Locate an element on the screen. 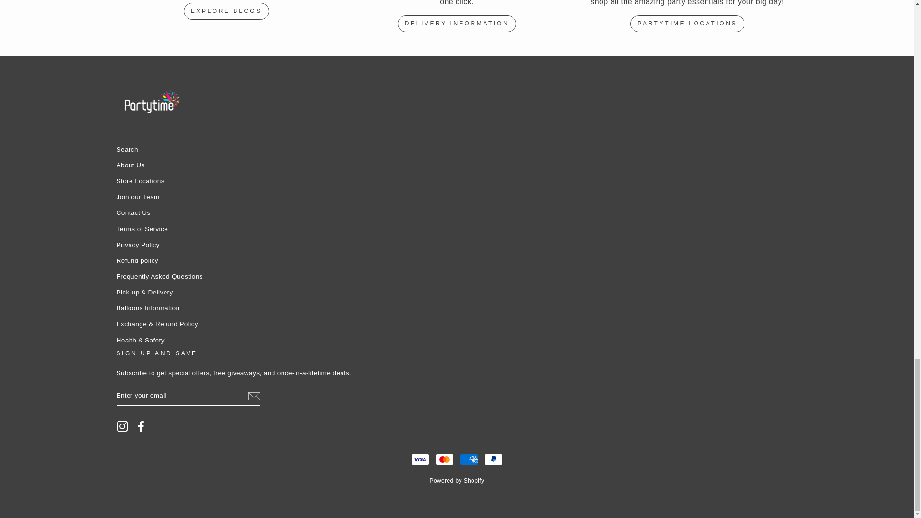 The width and height of the screenshot is (921, 518). PayPal is located at coordinates (493, 459).